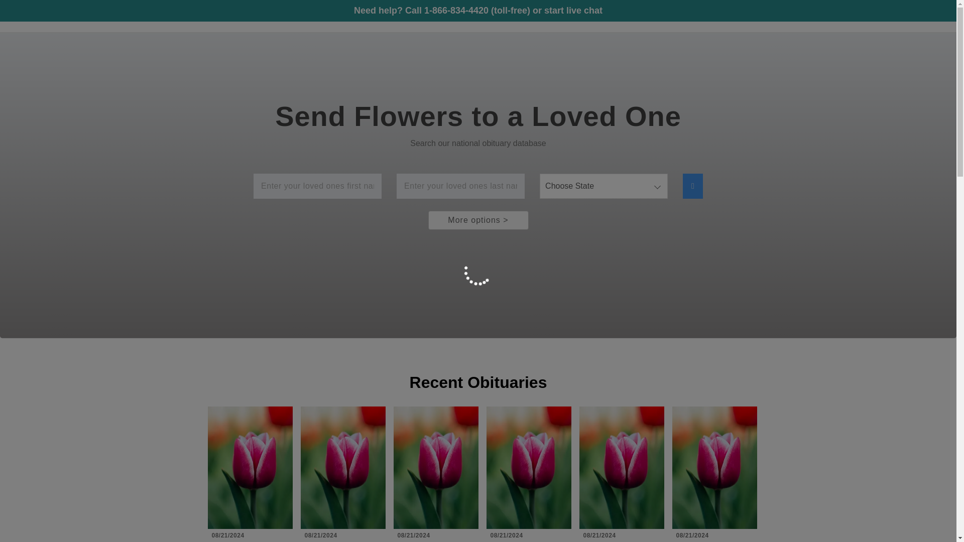  I want to click on FAQ, so click(862, 16).